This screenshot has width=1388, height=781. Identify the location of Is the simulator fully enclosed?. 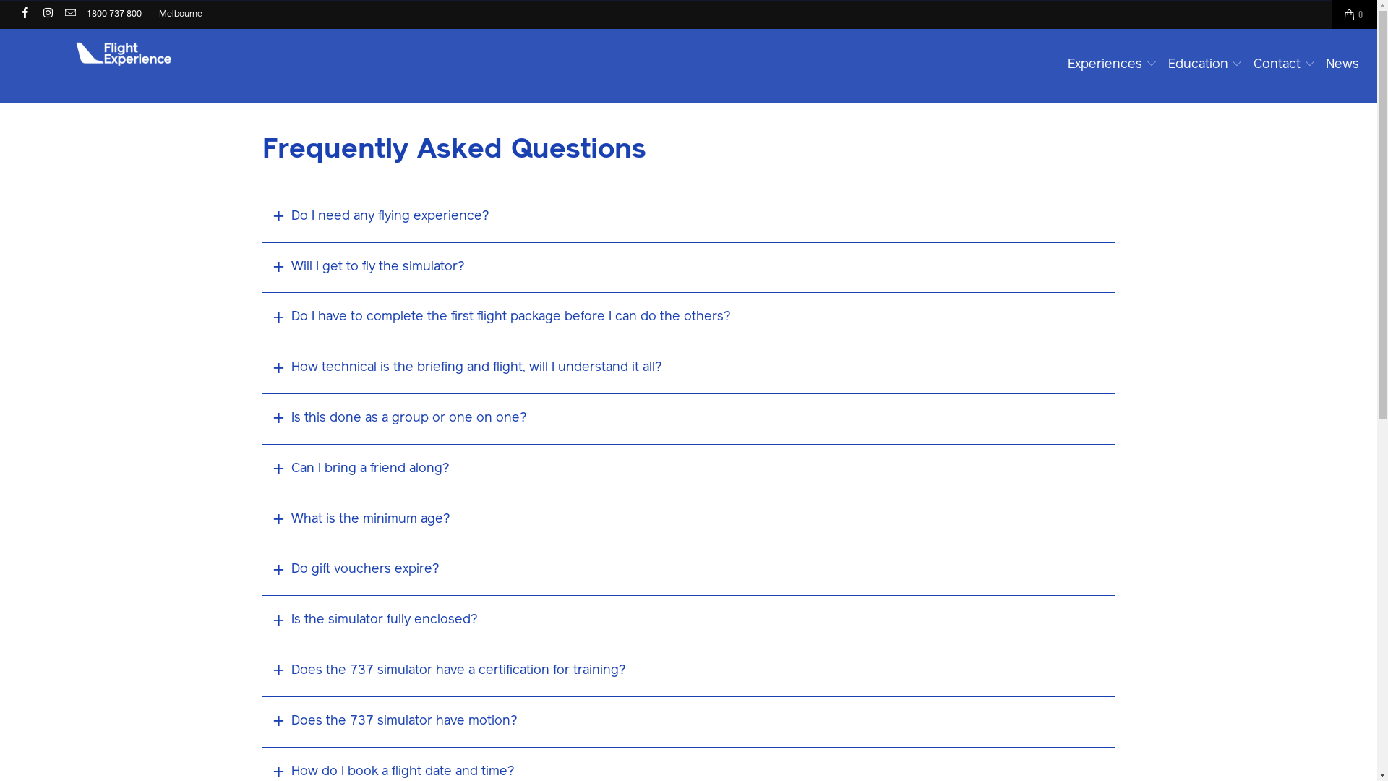
(688, 620).